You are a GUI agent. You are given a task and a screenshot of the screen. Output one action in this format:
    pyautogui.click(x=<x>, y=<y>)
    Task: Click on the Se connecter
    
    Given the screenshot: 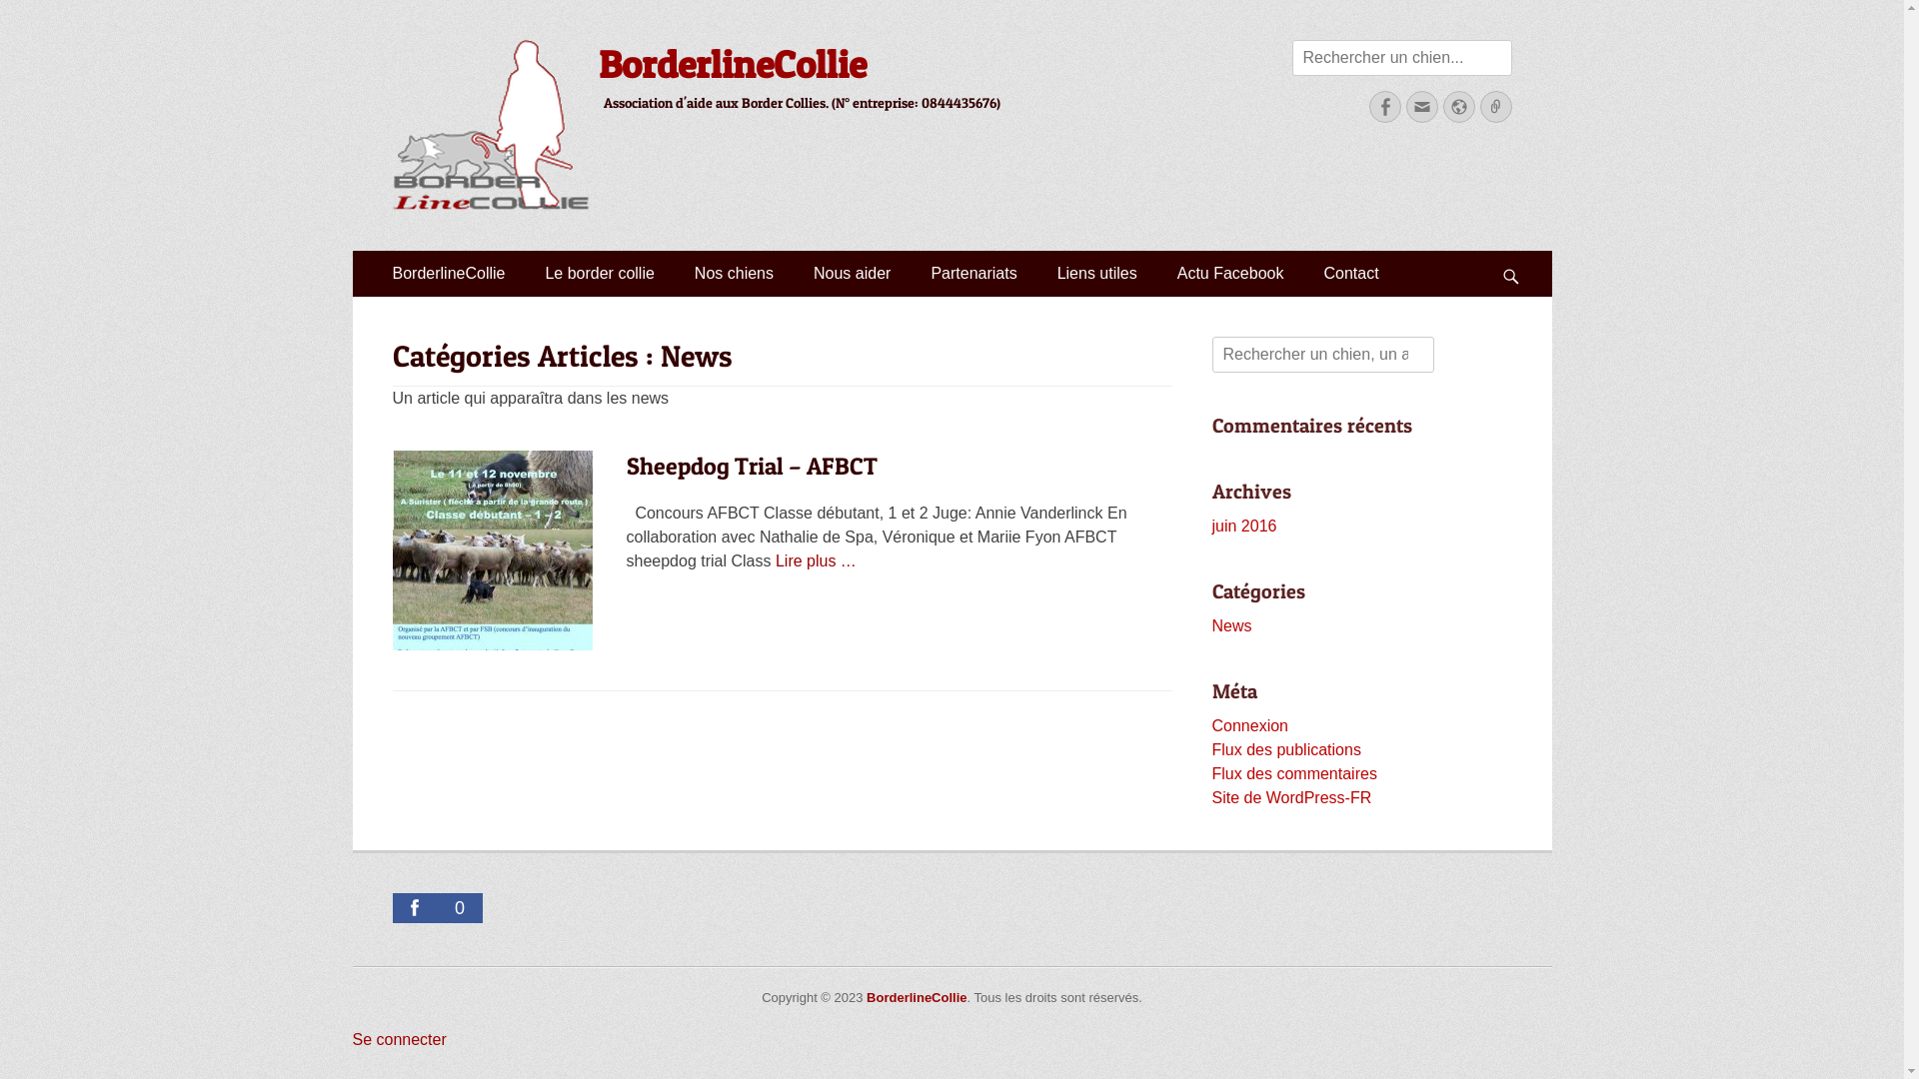 What is the action you would take?
    pyautogui.click(x=399, y=1039)
    